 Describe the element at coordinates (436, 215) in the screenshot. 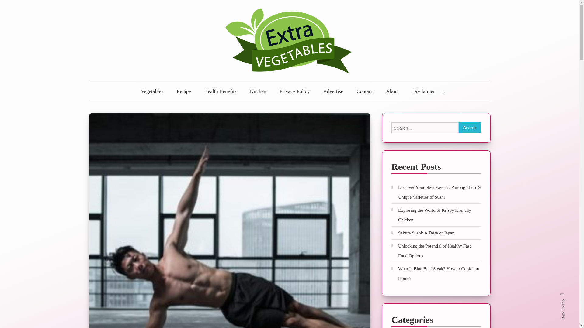

I see `Exploring the World of Krispy Krunchy Chicken` at that location.